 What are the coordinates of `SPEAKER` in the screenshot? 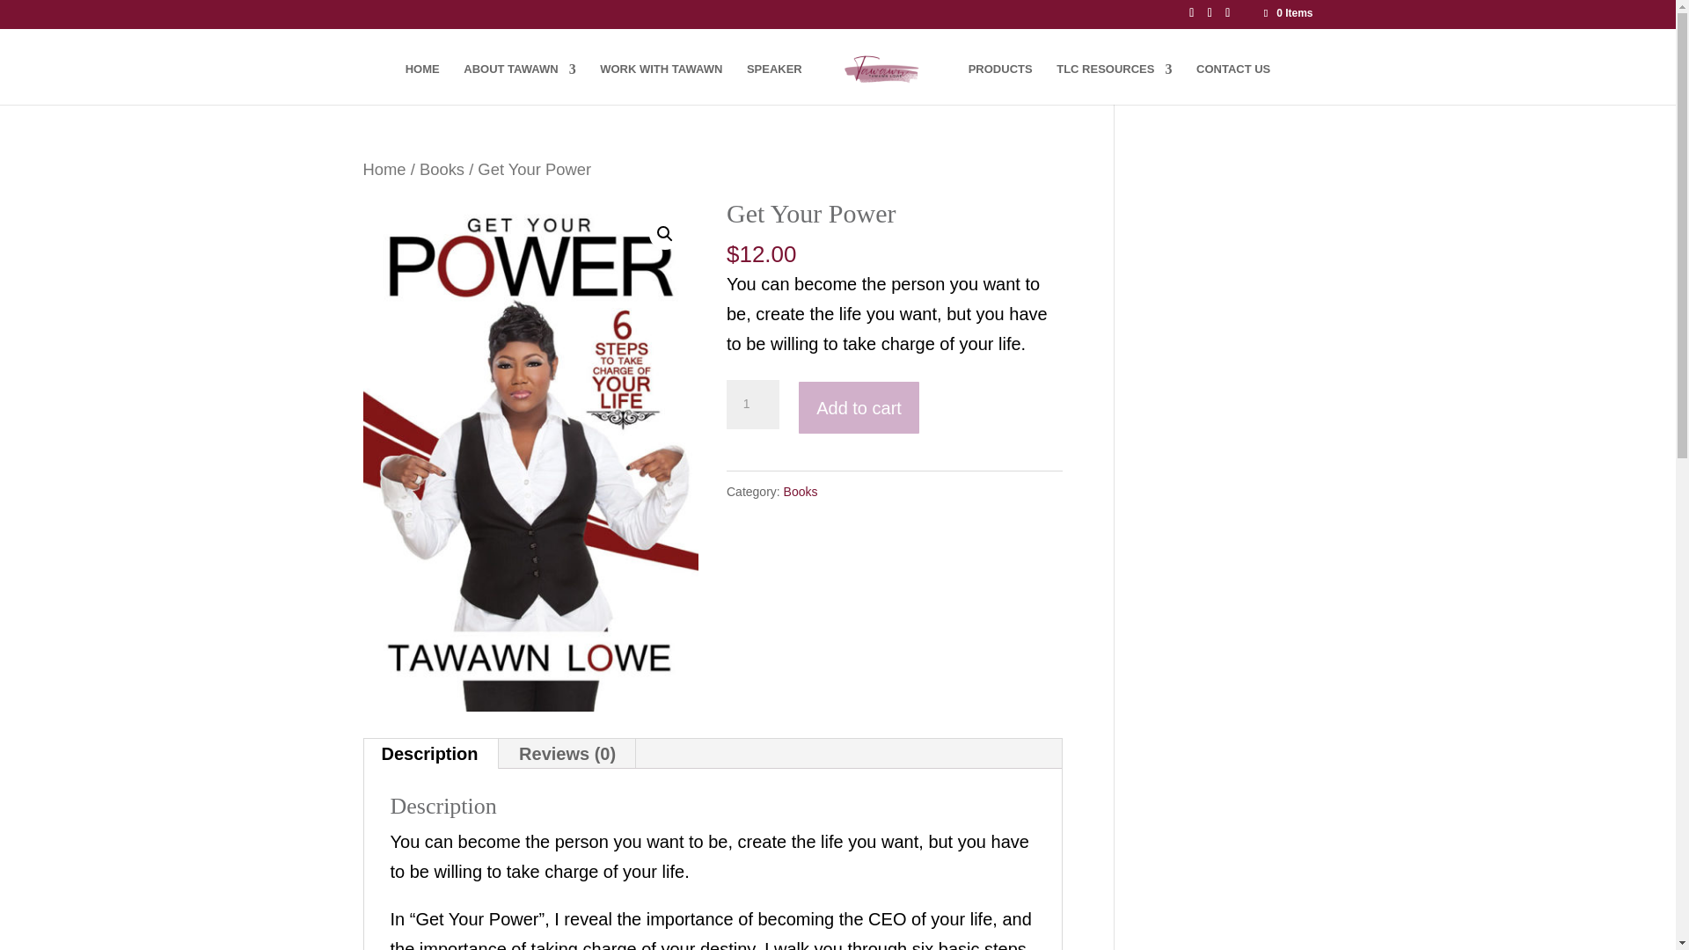 It's located at (774, 84).